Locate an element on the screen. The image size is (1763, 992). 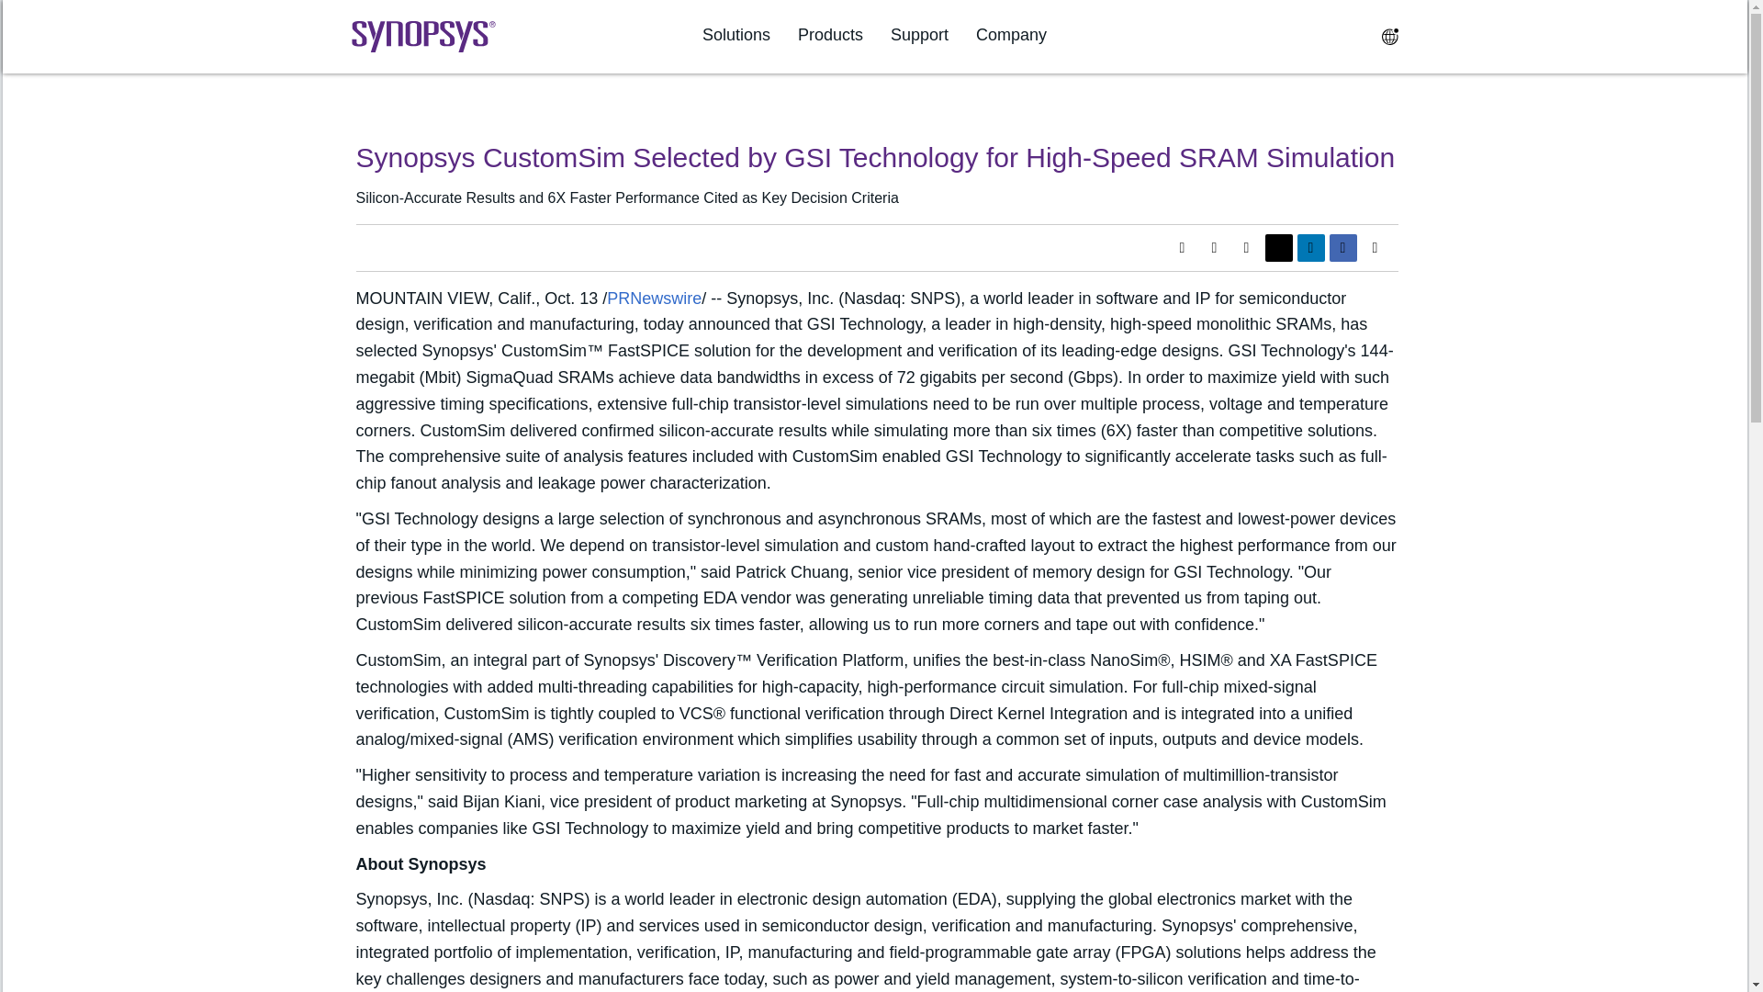
Linkedin Share is located at coordinates (1309, 248).